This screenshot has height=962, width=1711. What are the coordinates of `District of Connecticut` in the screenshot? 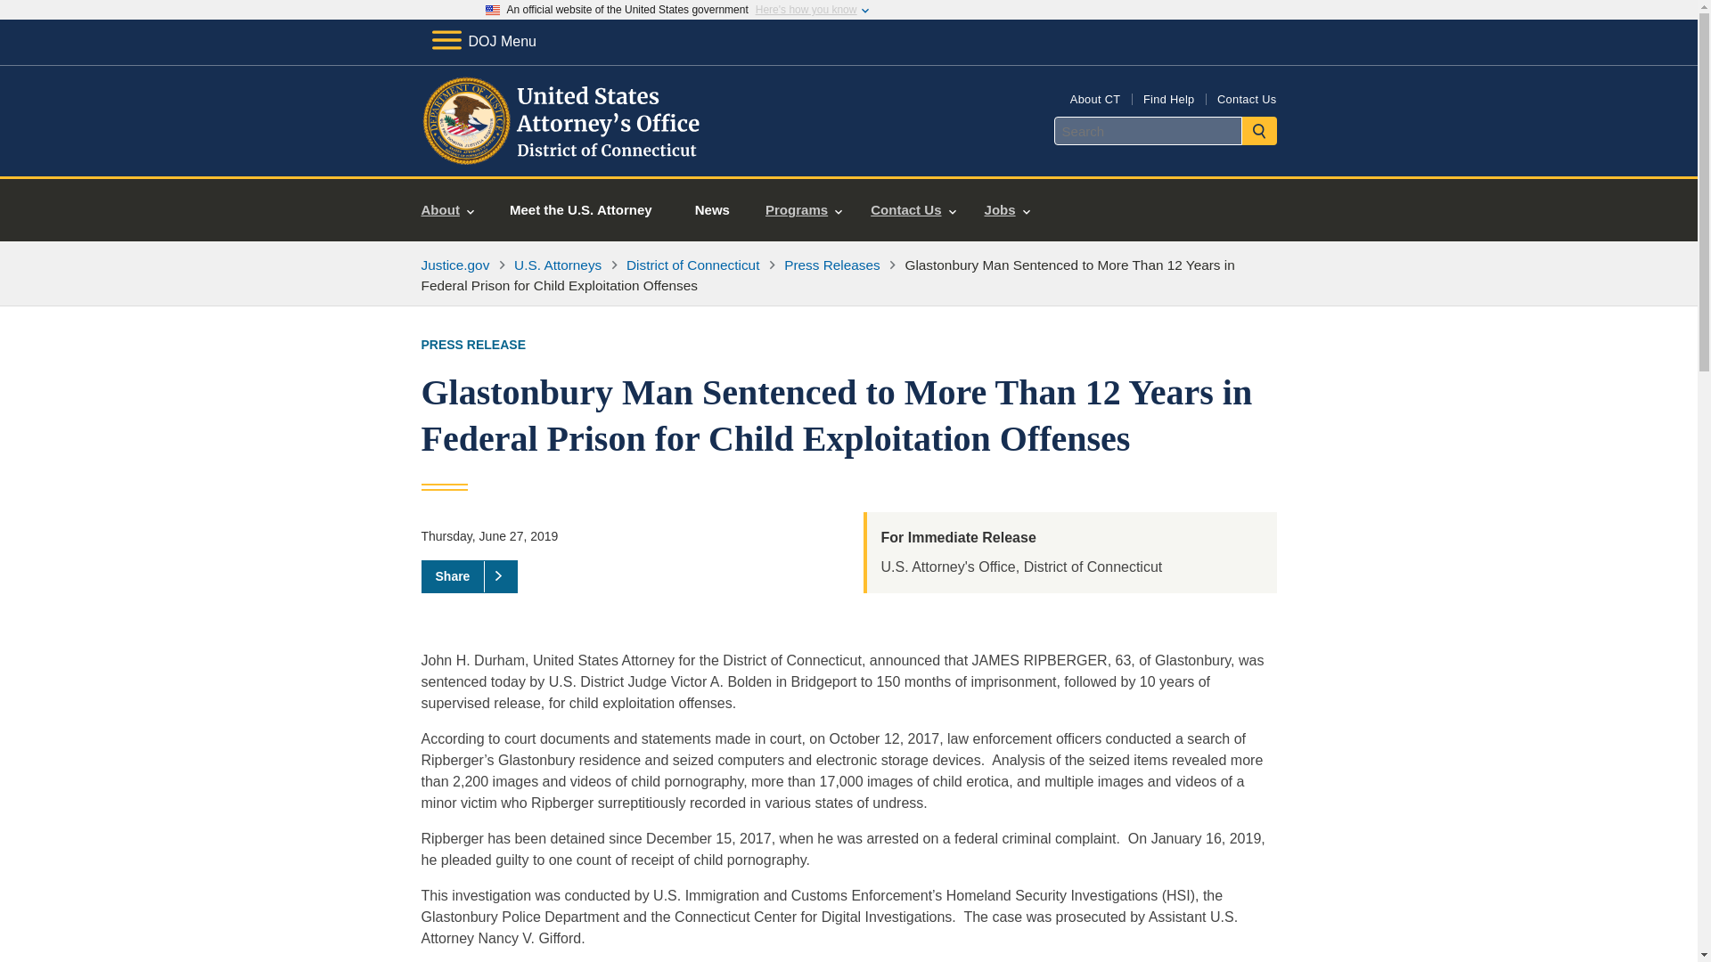 It's located at (692, 265).